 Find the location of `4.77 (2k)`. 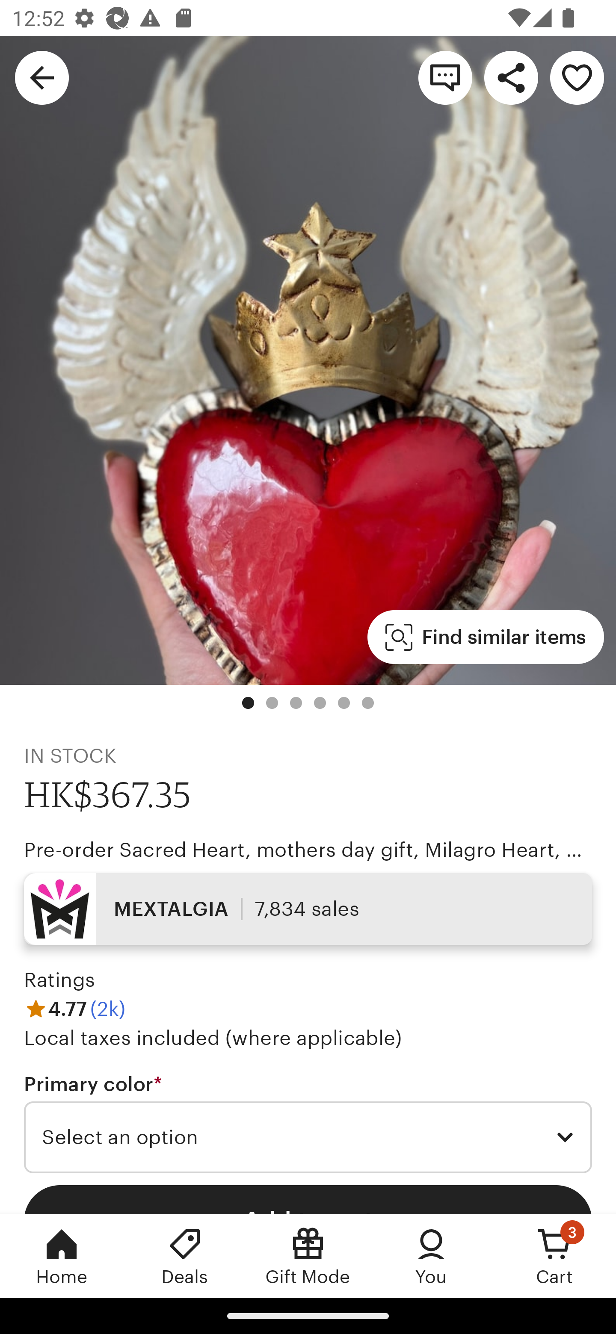

4.77 (2k) is located at coordinates (74, 1008).